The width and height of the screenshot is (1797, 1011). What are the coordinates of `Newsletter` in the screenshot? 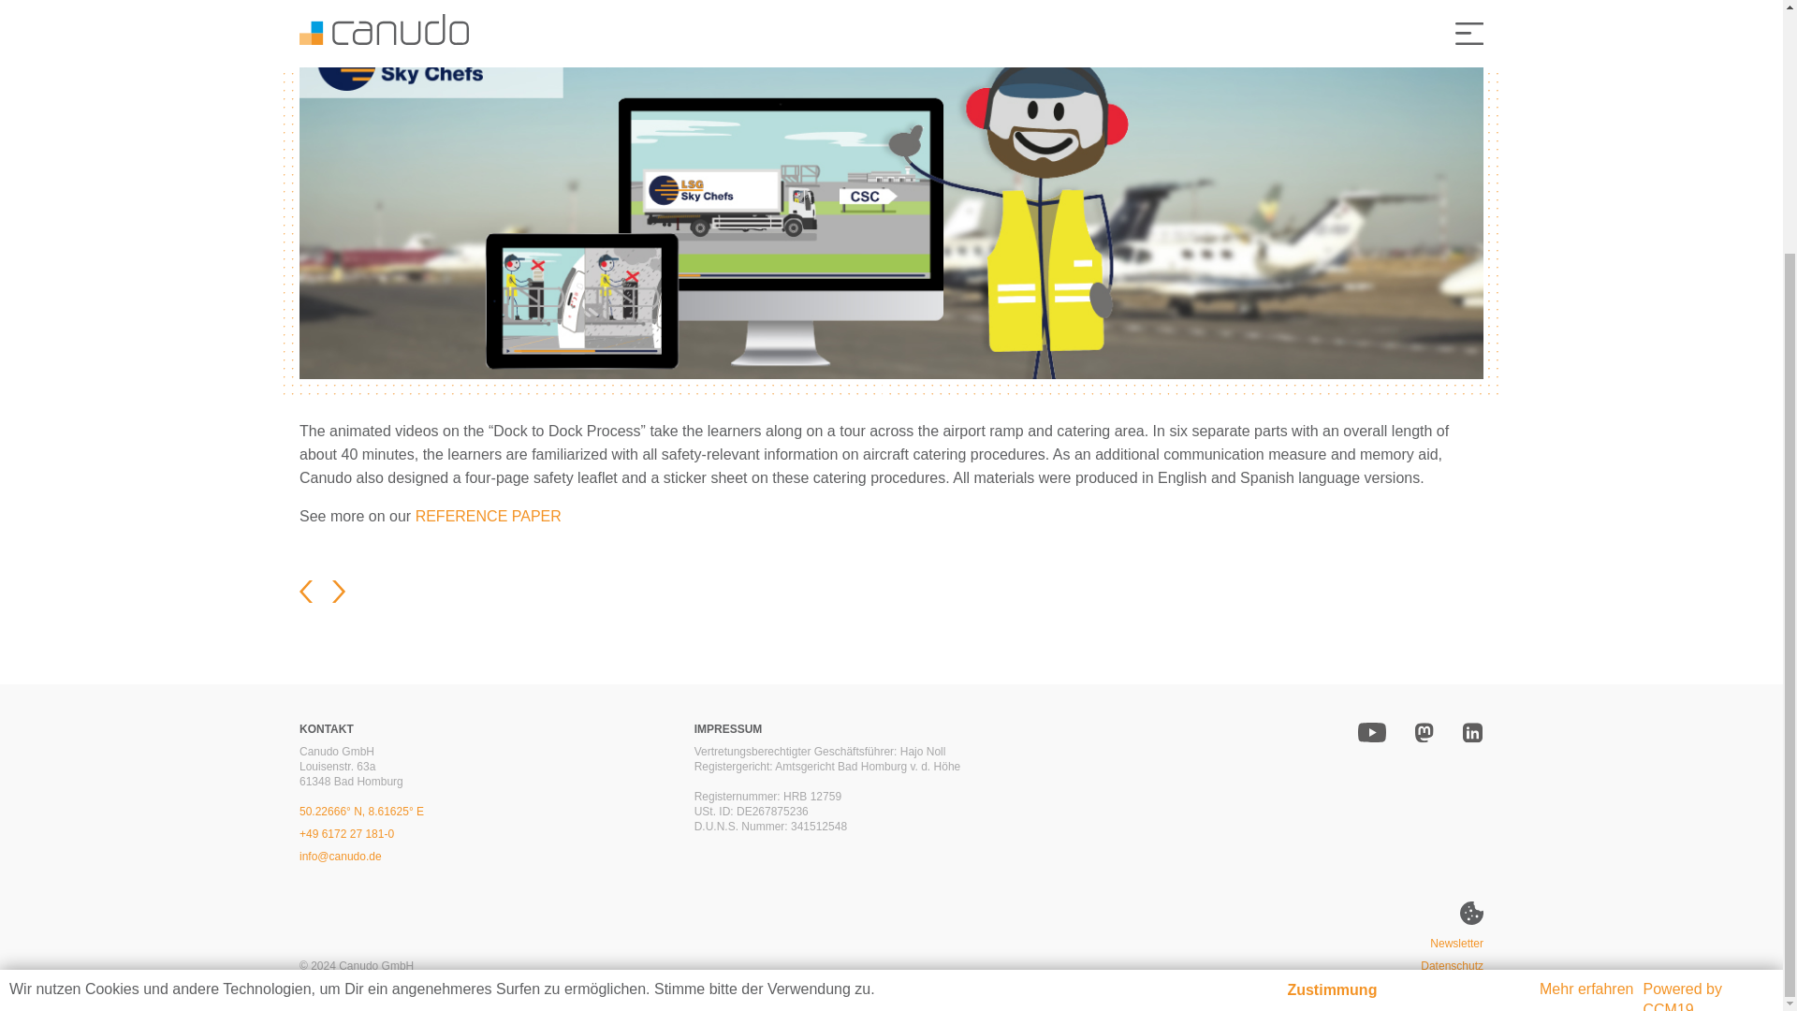 It's located at (1456, 944).